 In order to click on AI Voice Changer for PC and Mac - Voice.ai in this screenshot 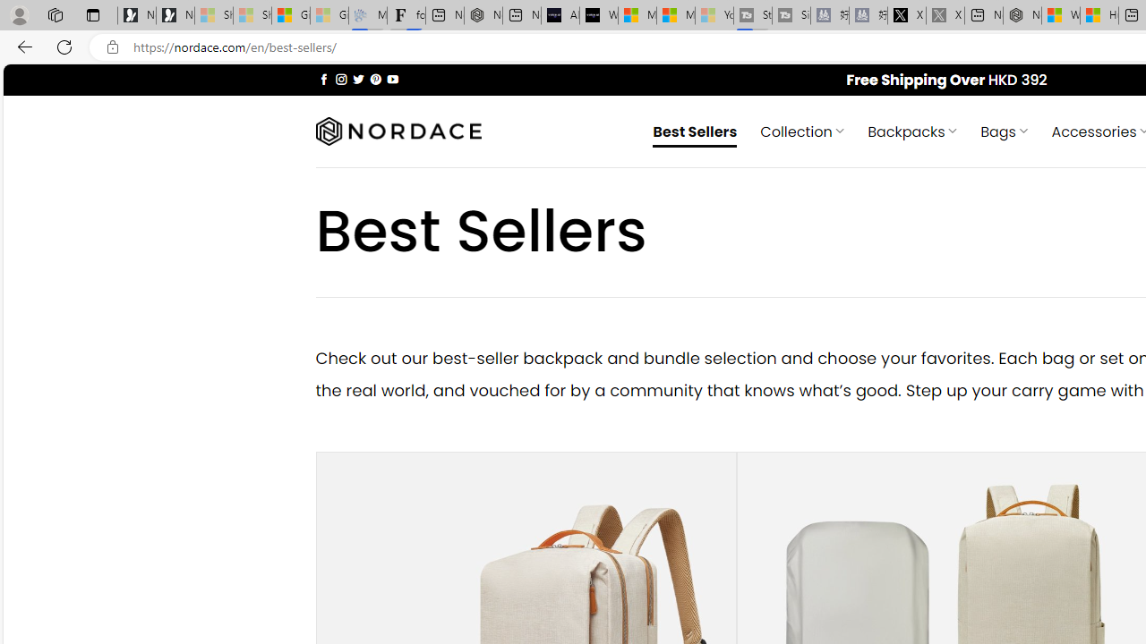, I will do `click(560, 16)`.